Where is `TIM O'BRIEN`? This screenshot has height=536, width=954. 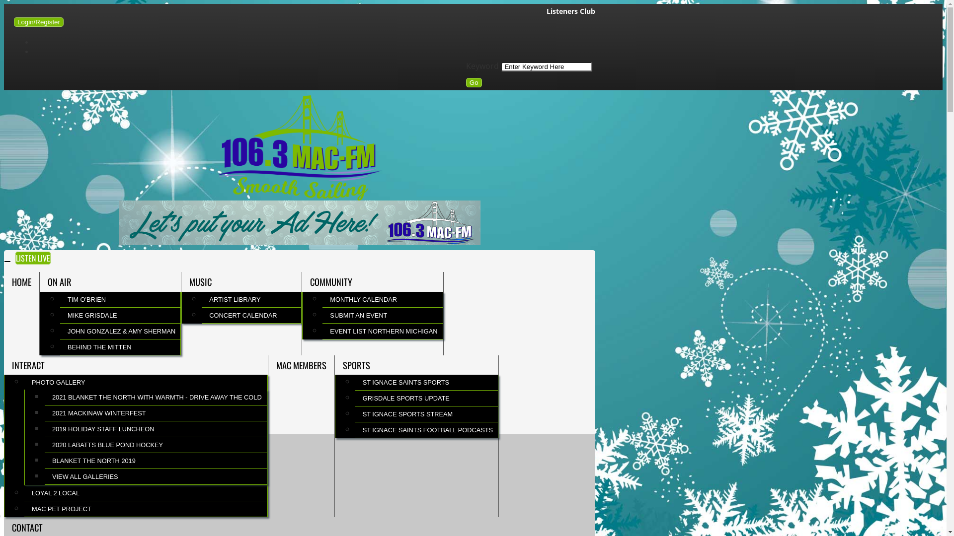 TIM O'BRIEN is located at coordinates (120, 300).